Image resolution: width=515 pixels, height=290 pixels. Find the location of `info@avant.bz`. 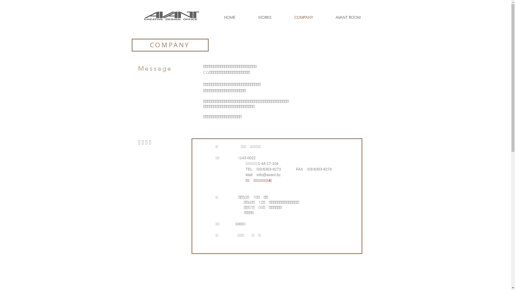

info@avant.bz is located at coordinates (269, 175).